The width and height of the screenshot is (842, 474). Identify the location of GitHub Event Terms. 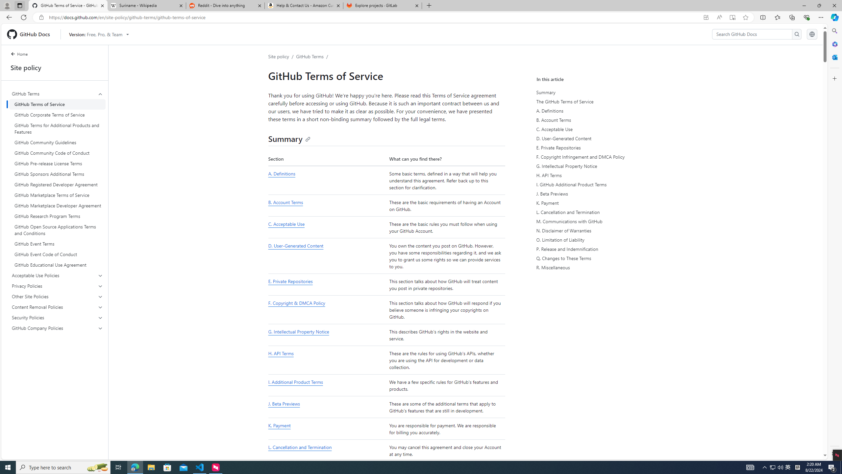
(57, 244).